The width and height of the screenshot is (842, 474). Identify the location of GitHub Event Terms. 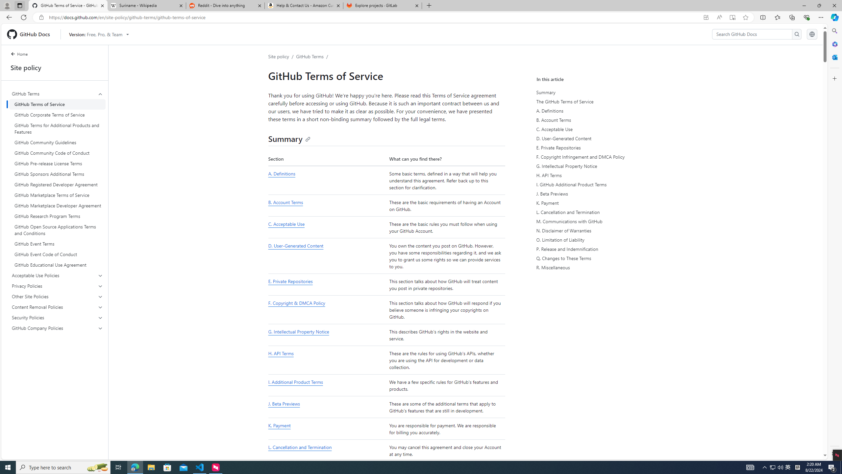
(57, 244).